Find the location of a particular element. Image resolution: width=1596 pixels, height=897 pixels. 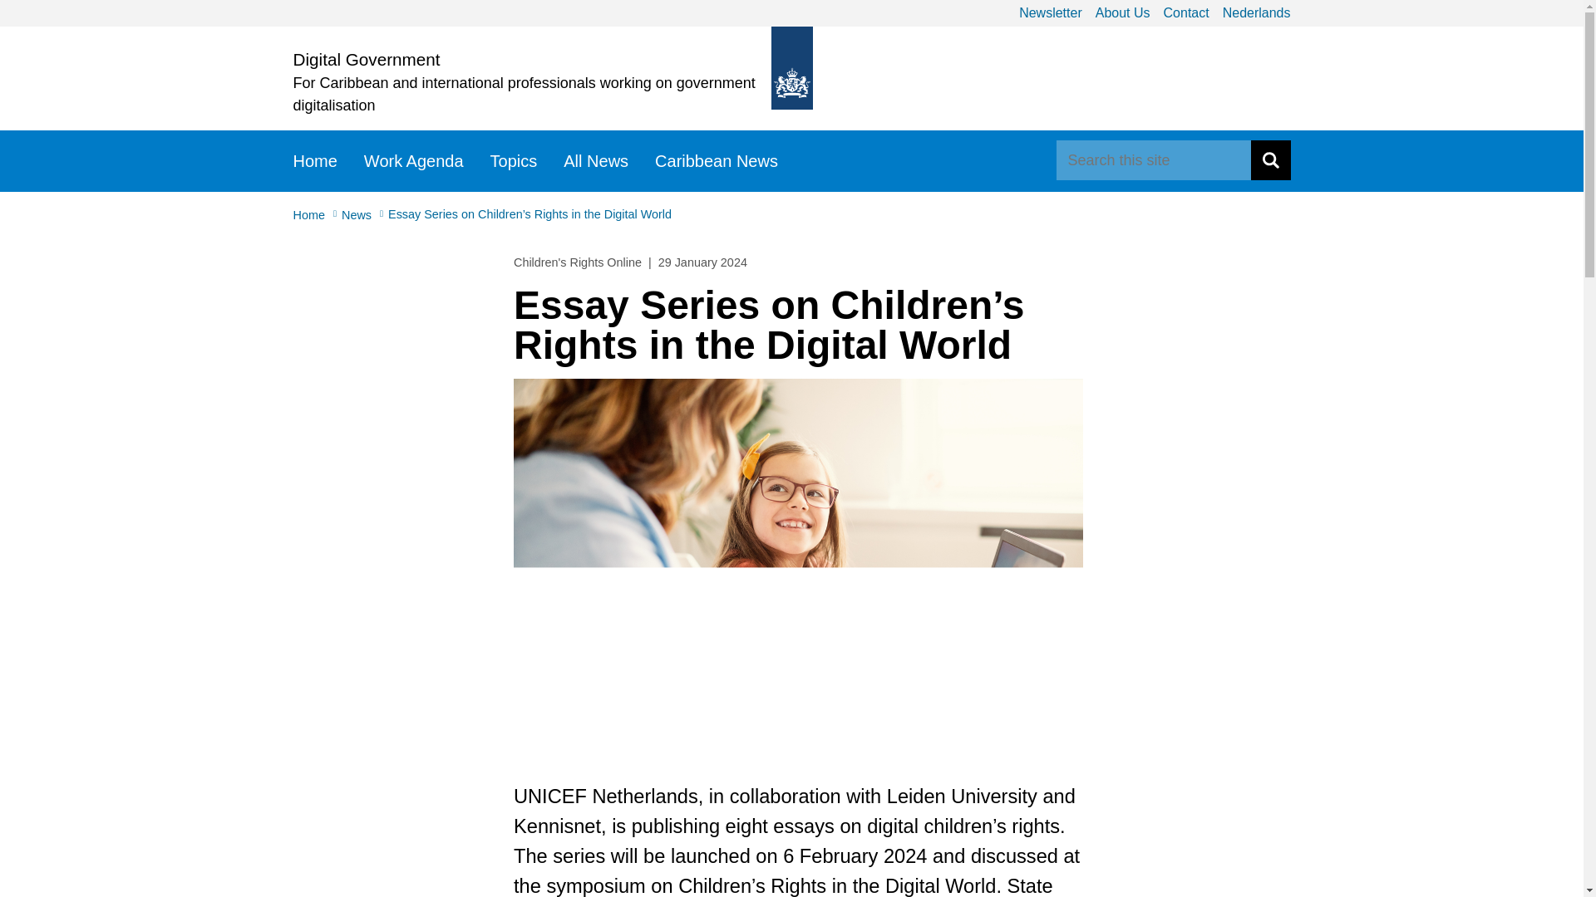

Topics is located at coordinates (514, 161).